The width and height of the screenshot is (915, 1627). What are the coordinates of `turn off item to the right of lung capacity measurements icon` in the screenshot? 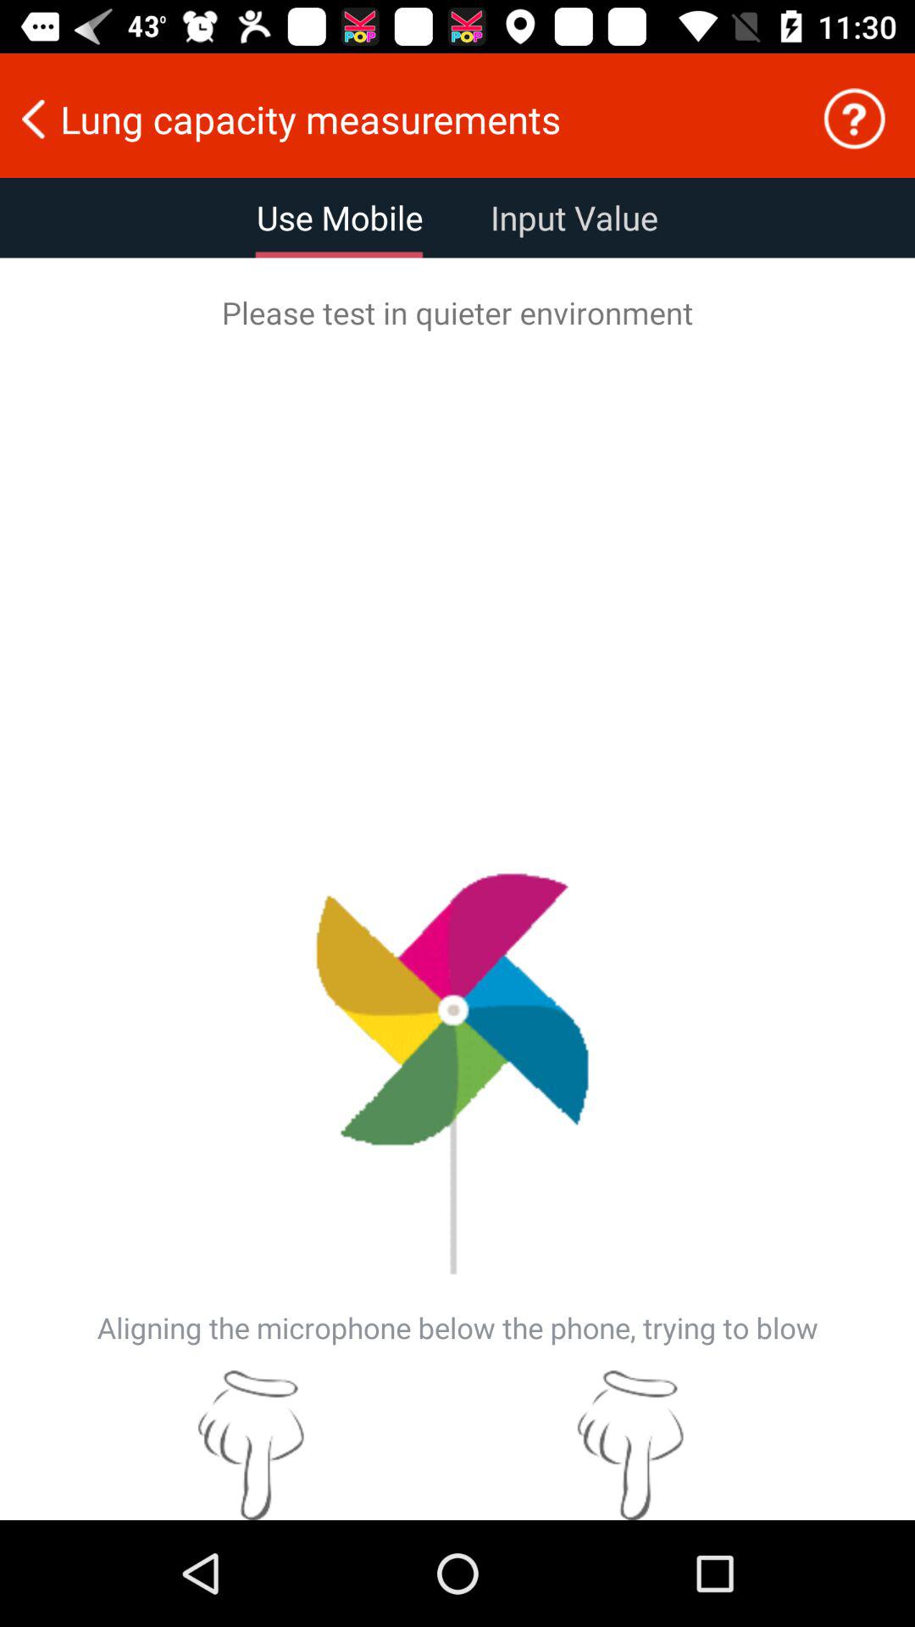 It's located at (854, 119).